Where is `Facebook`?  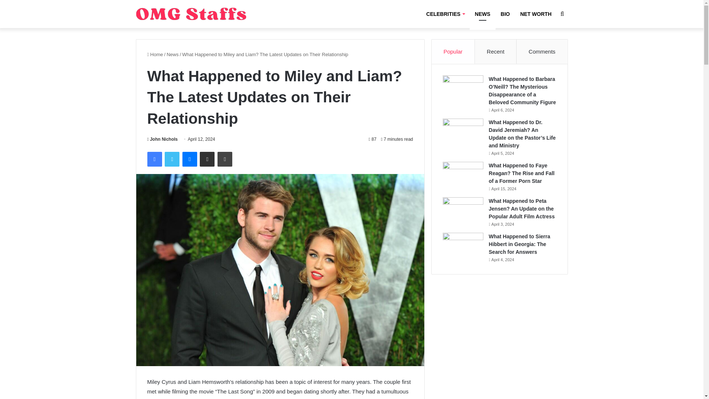
Facebook is located at coordinates (154, 159).